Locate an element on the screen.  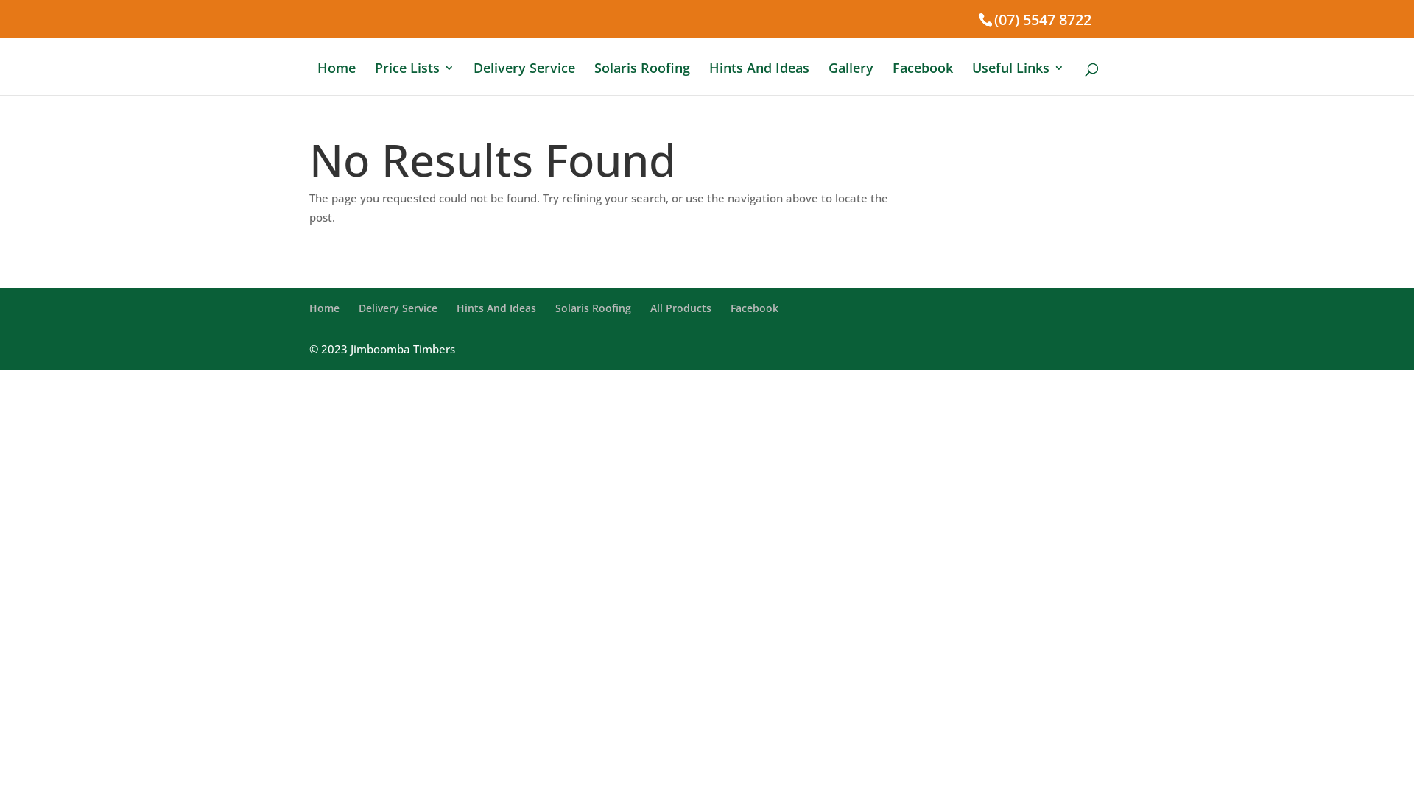
Price Lists is located at coordinates (414, 79).